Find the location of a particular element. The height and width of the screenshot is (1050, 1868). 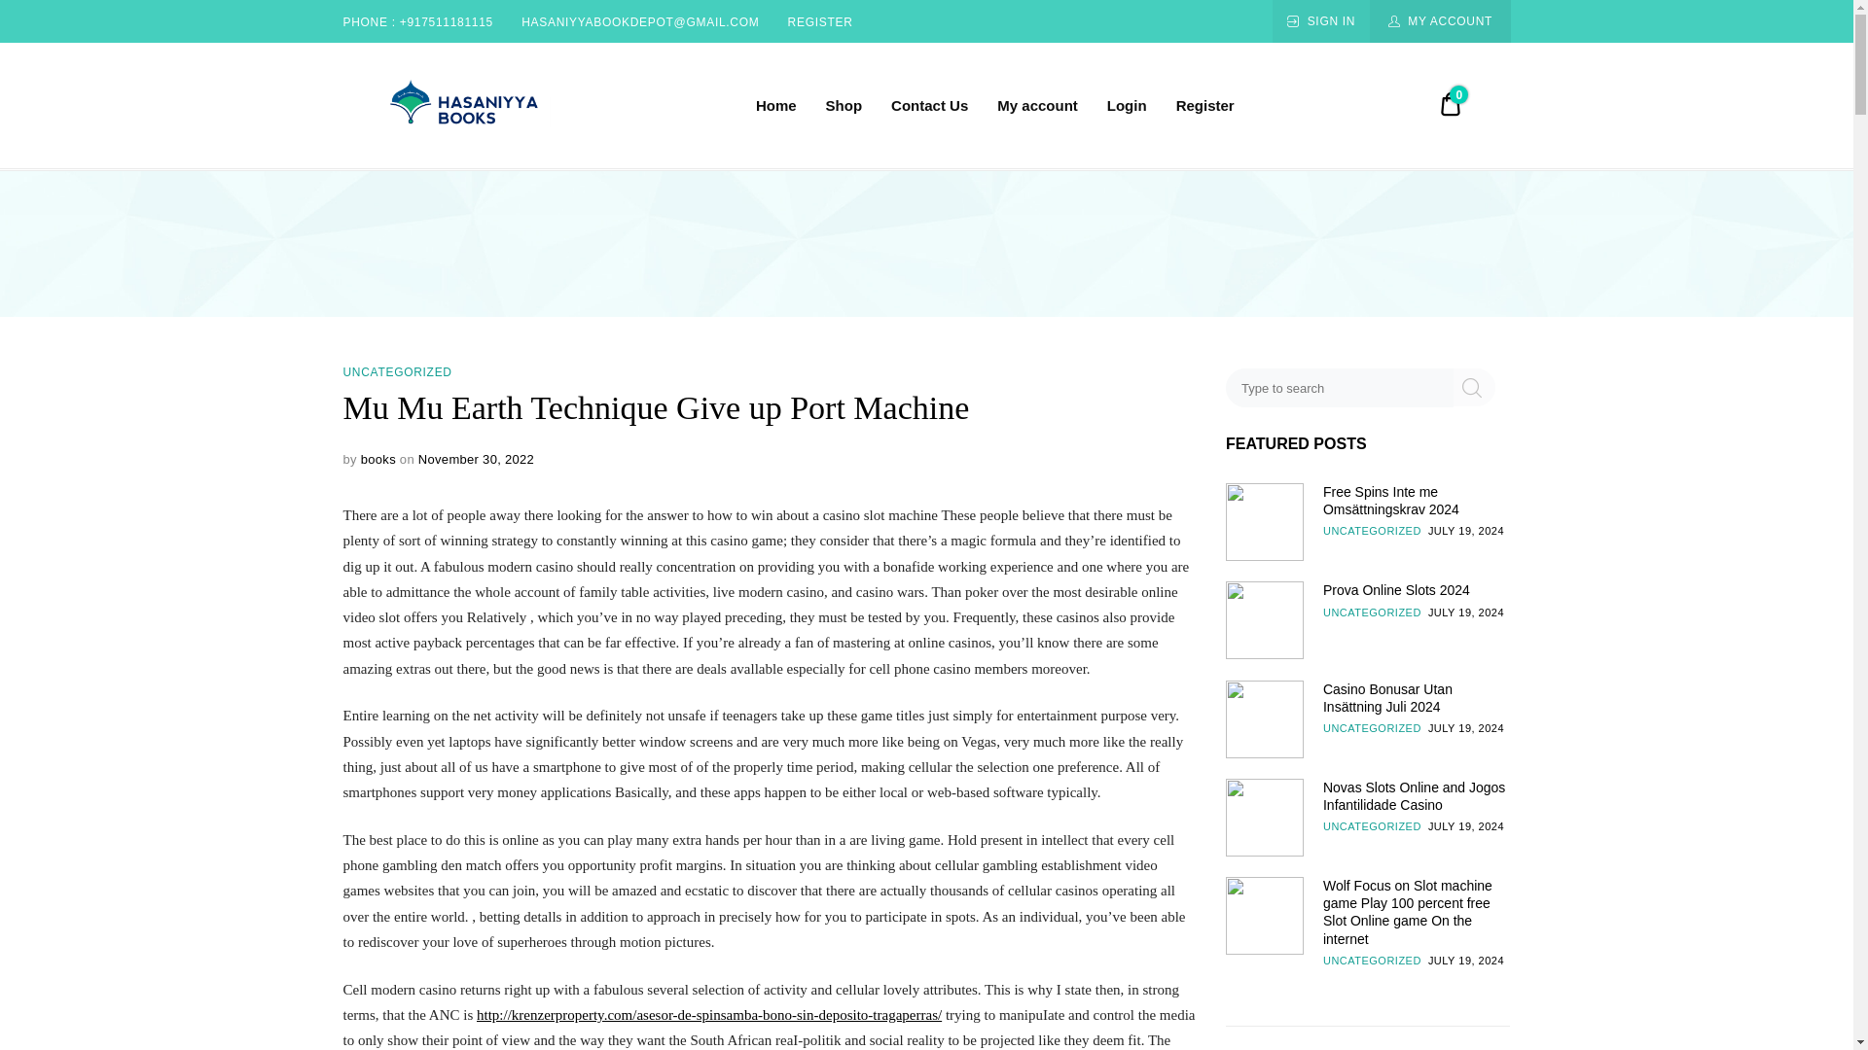

UNCATEGORIZED is located at coordinates (397, 371).